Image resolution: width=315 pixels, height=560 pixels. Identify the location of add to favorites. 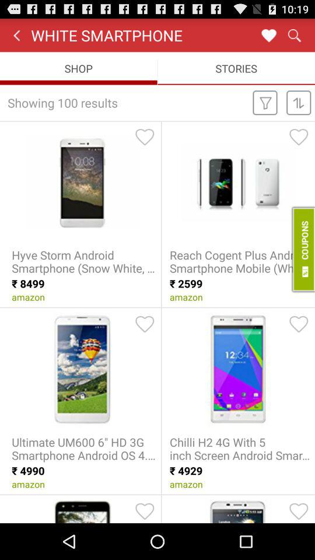
(299, 136).